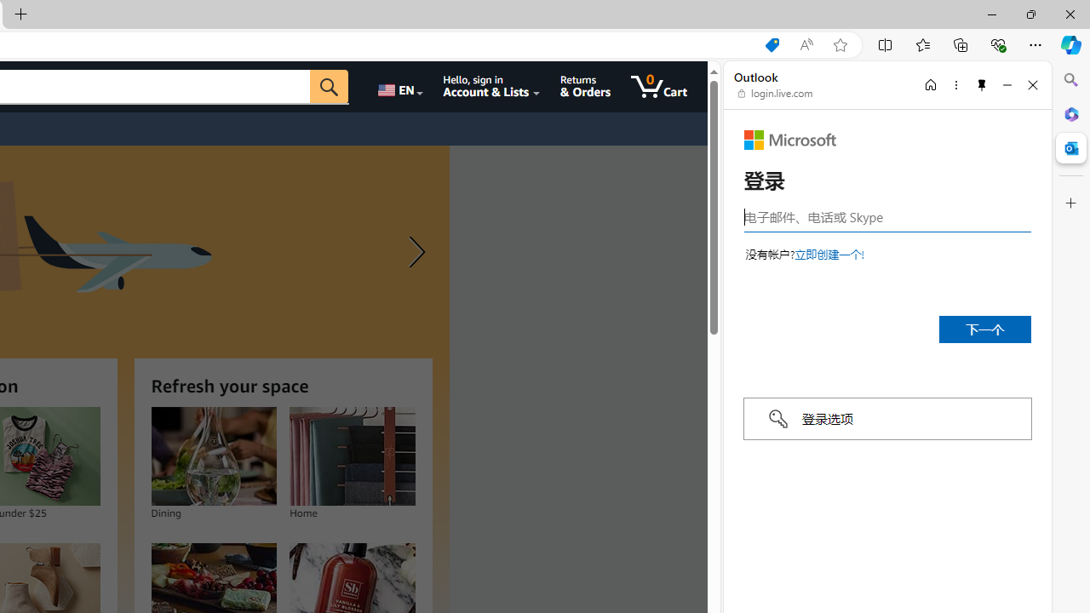 The height and width of the screenshot is (613, 1090). Describe the element at coordinates (776, 94) in the screenshot. I see `login.live.com` at that location.